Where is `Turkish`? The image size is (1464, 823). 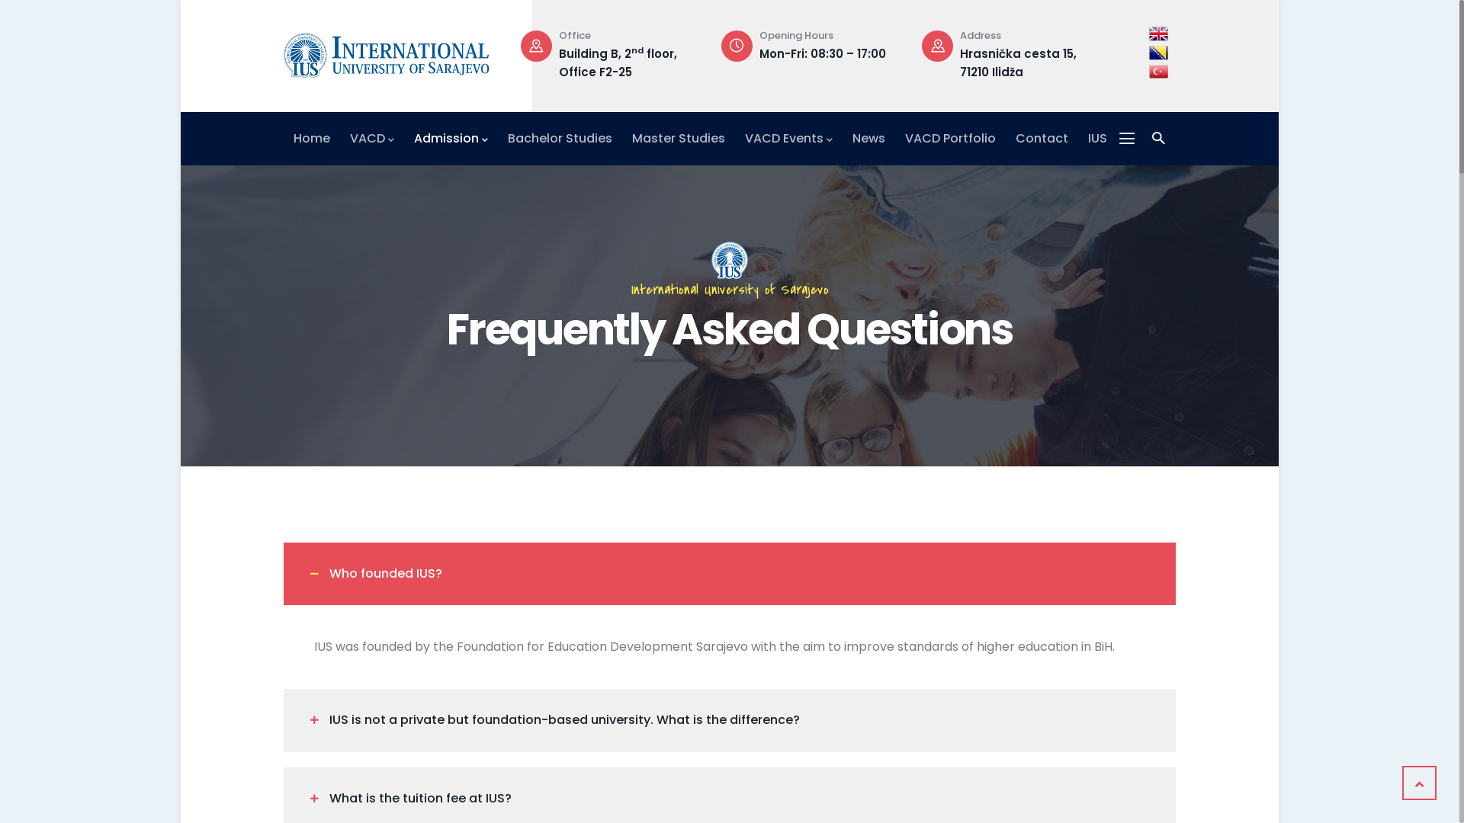
Turkish is located at coordinates (1159, 72).